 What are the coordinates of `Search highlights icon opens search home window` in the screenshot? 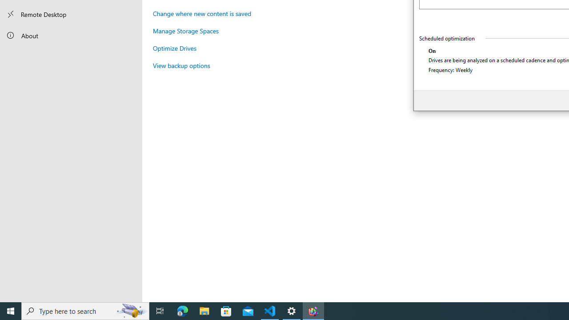 It's located at (132, 311).